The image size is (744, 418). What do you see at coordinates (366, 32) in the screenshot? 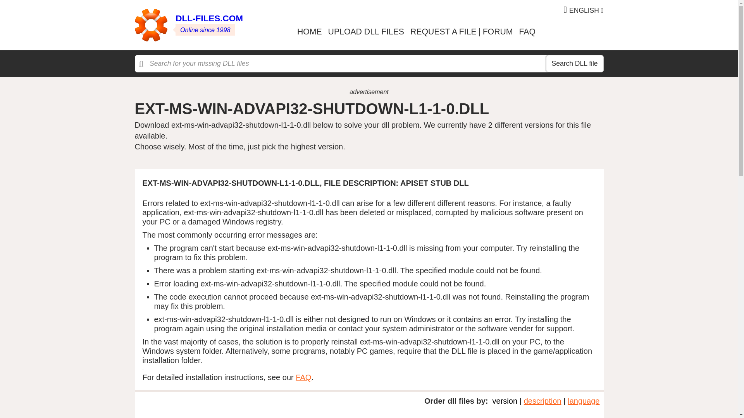
I see `UPLOAD DLL FILES` at bounding box center [366, 32].